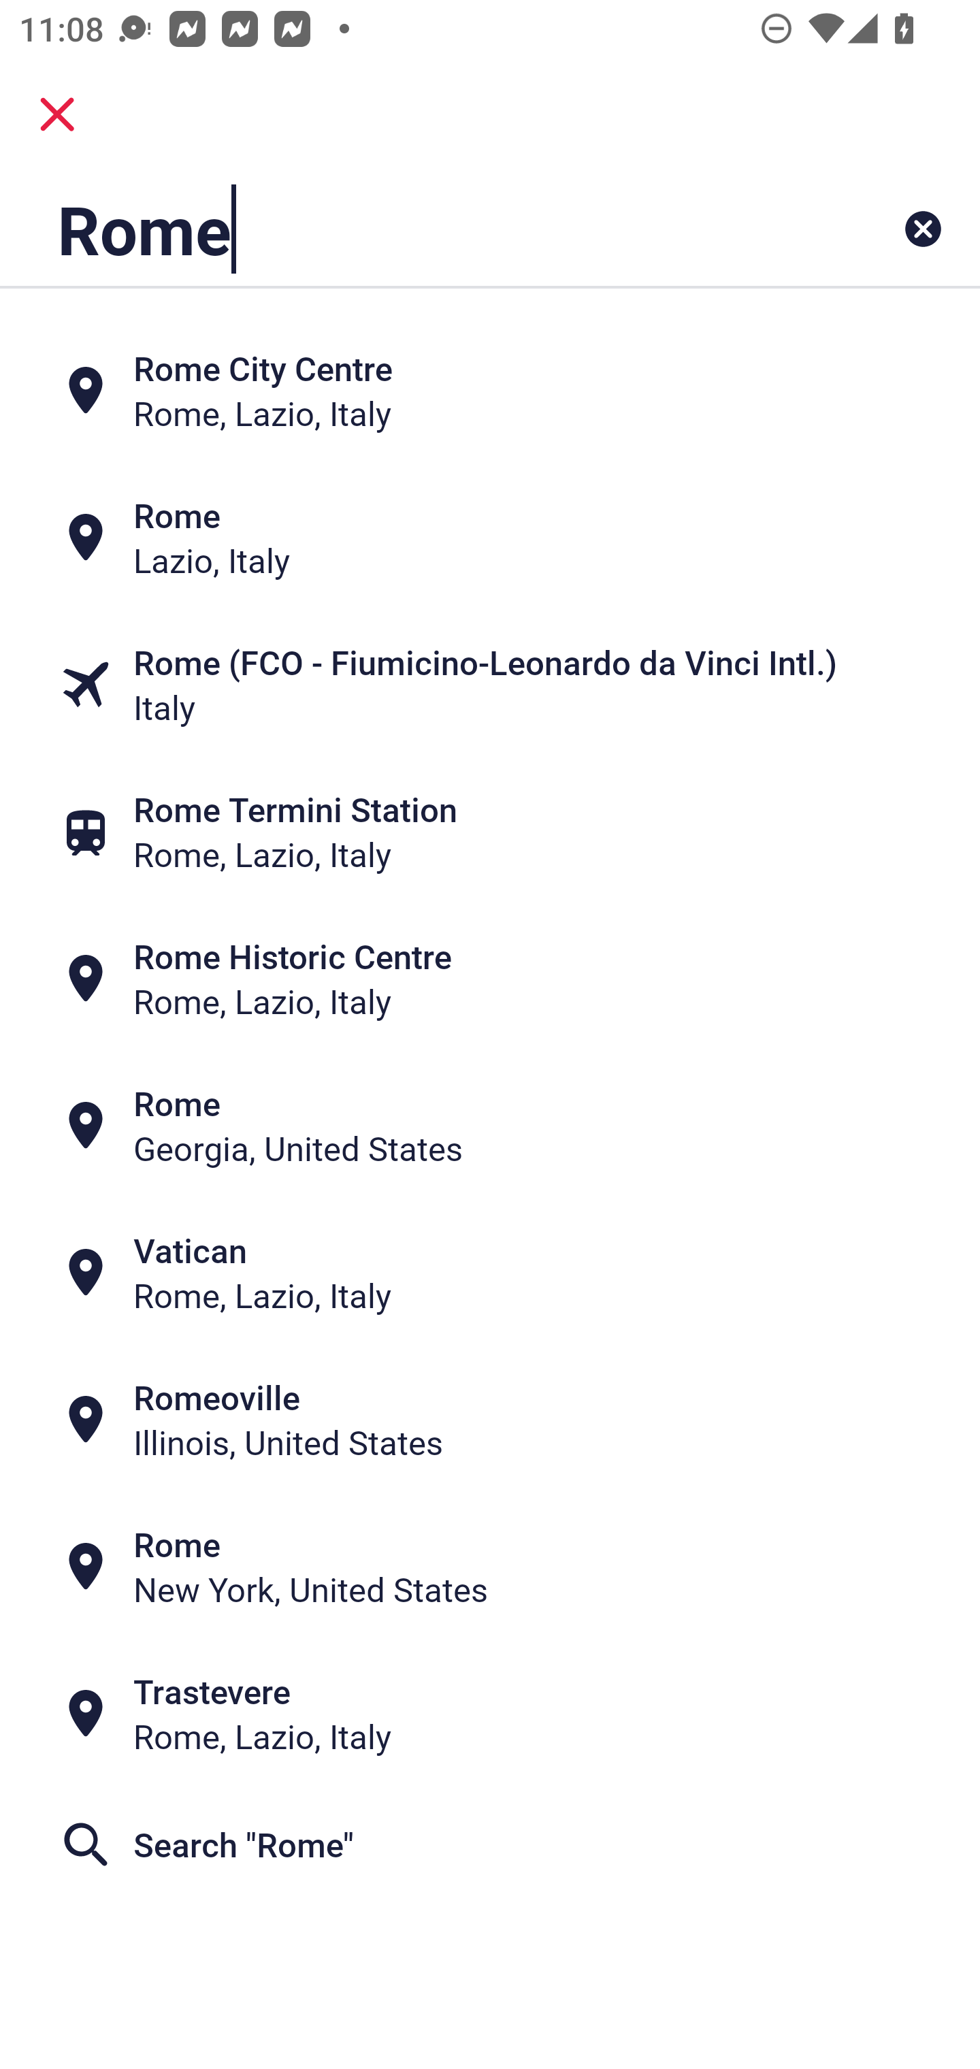 The image size is (980, 2069). What do you see at coordinates (490, 1273) in the screenshot?
I see `Vatican Rome, Lazio, Italy` at bounding box center [490, 1273].